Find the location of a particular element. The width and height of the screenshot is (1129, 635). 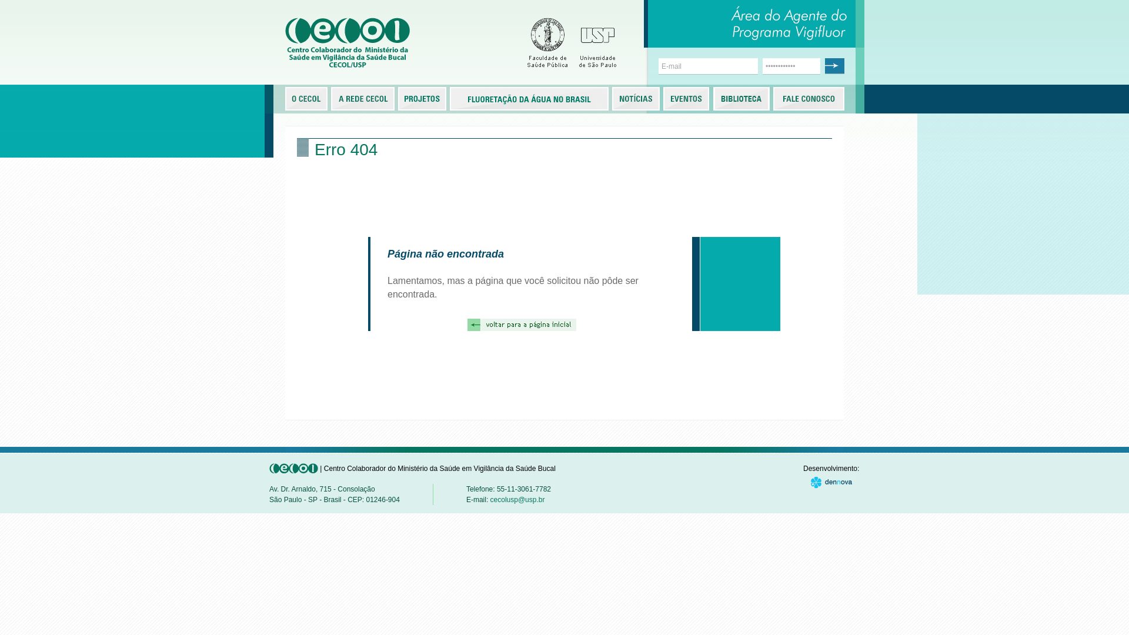

O Cecol is located at coordinates (307, 99).